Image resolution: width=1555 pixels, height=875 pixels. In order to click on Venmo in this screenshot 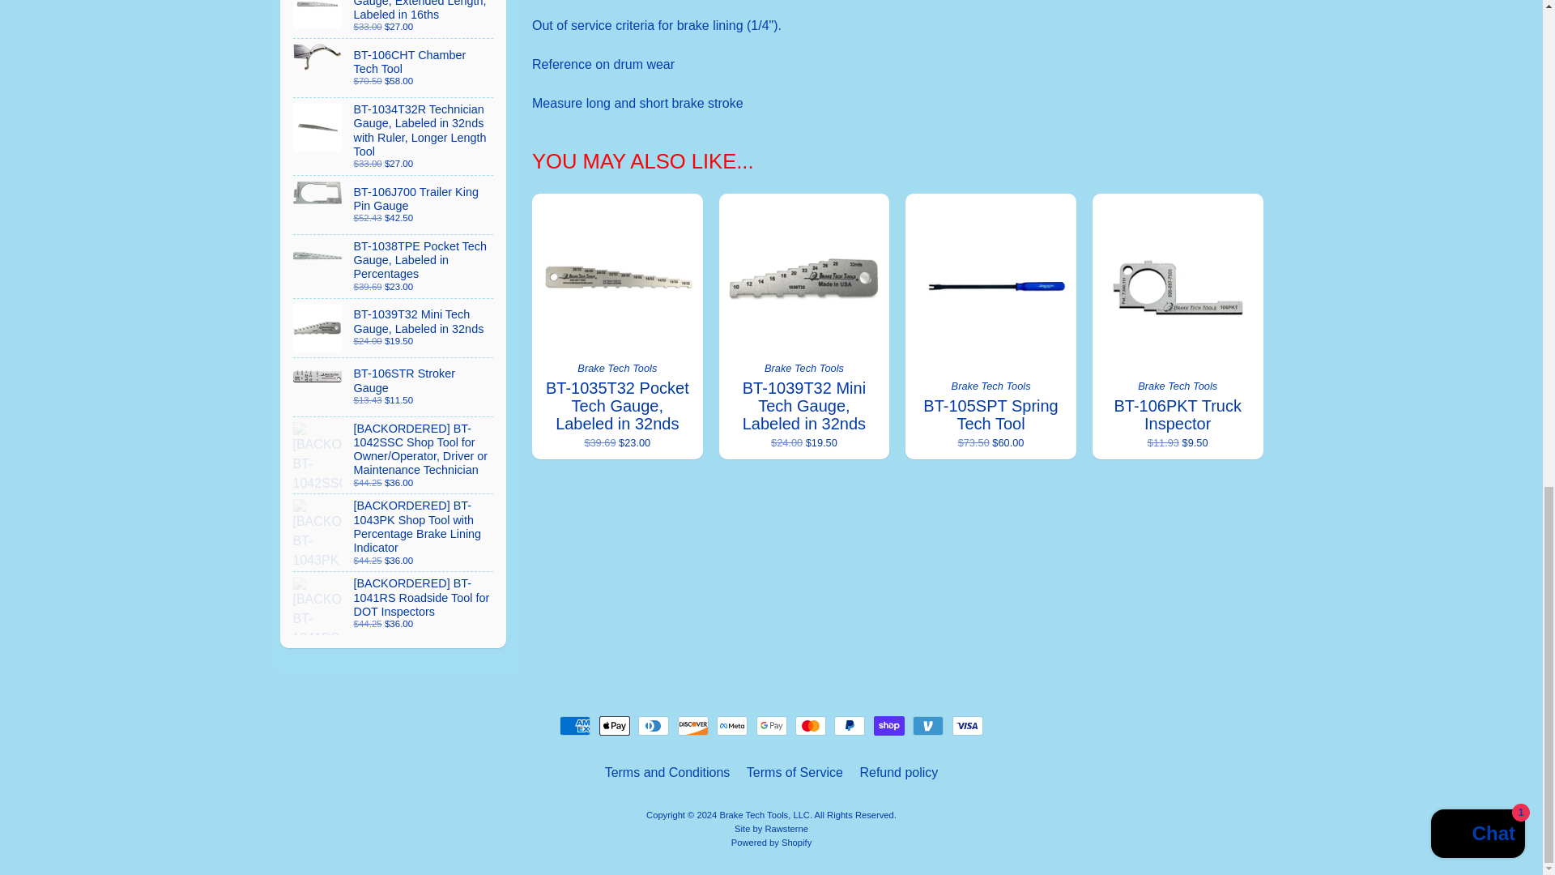, I will do `click(928, 726)`.